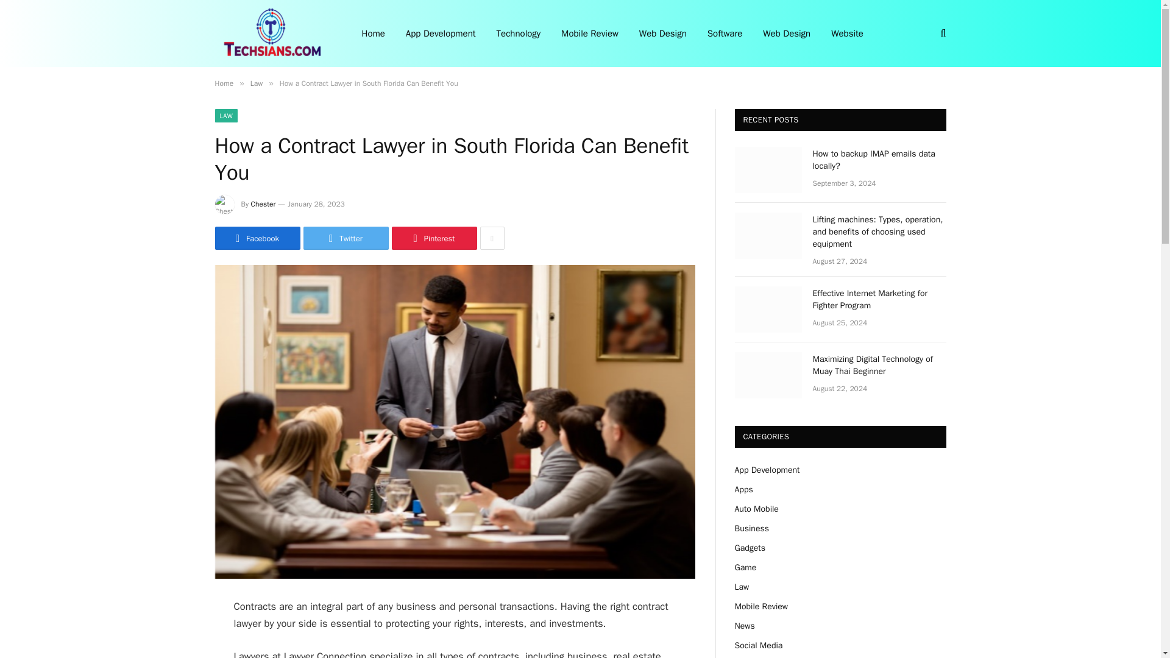 Image resolution: width=1170 pixels, height=658 pixels. I want to click on LAW, so click(225, 116).